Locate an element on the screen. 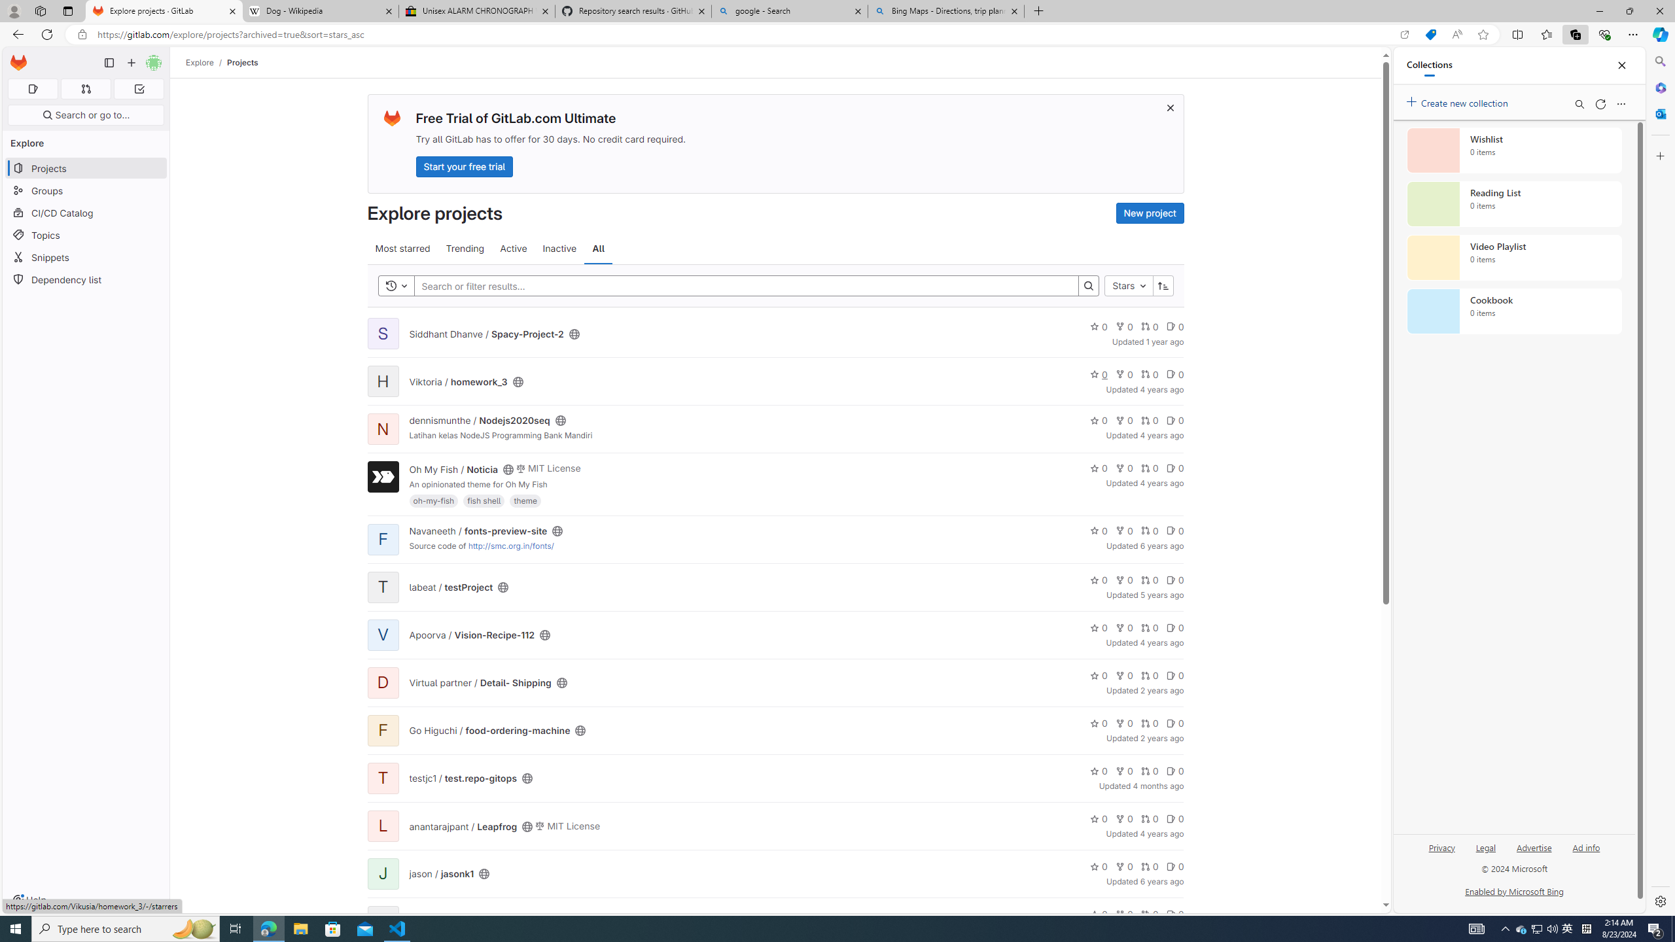 Image resolution: width=1675 pixels, height=942 pixels. google - Search is located at coordinates (788, 11).